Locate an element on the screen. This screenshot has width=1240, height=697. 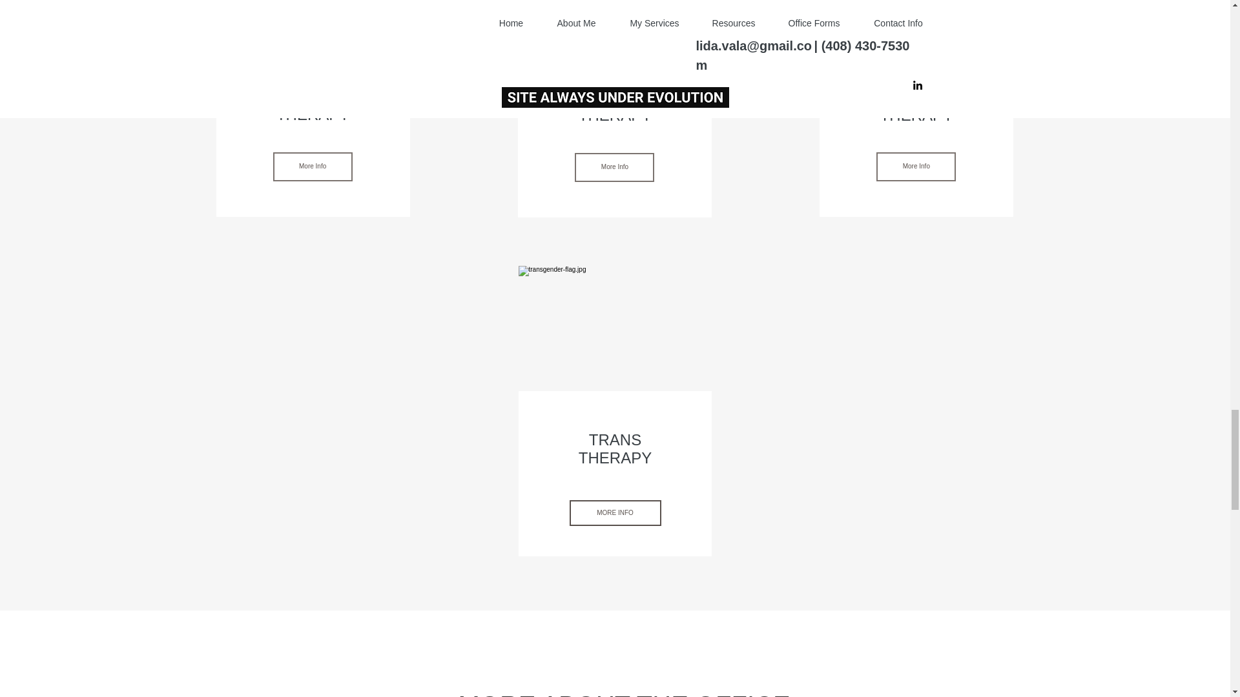
More Info is located at coordinates (916, 167).